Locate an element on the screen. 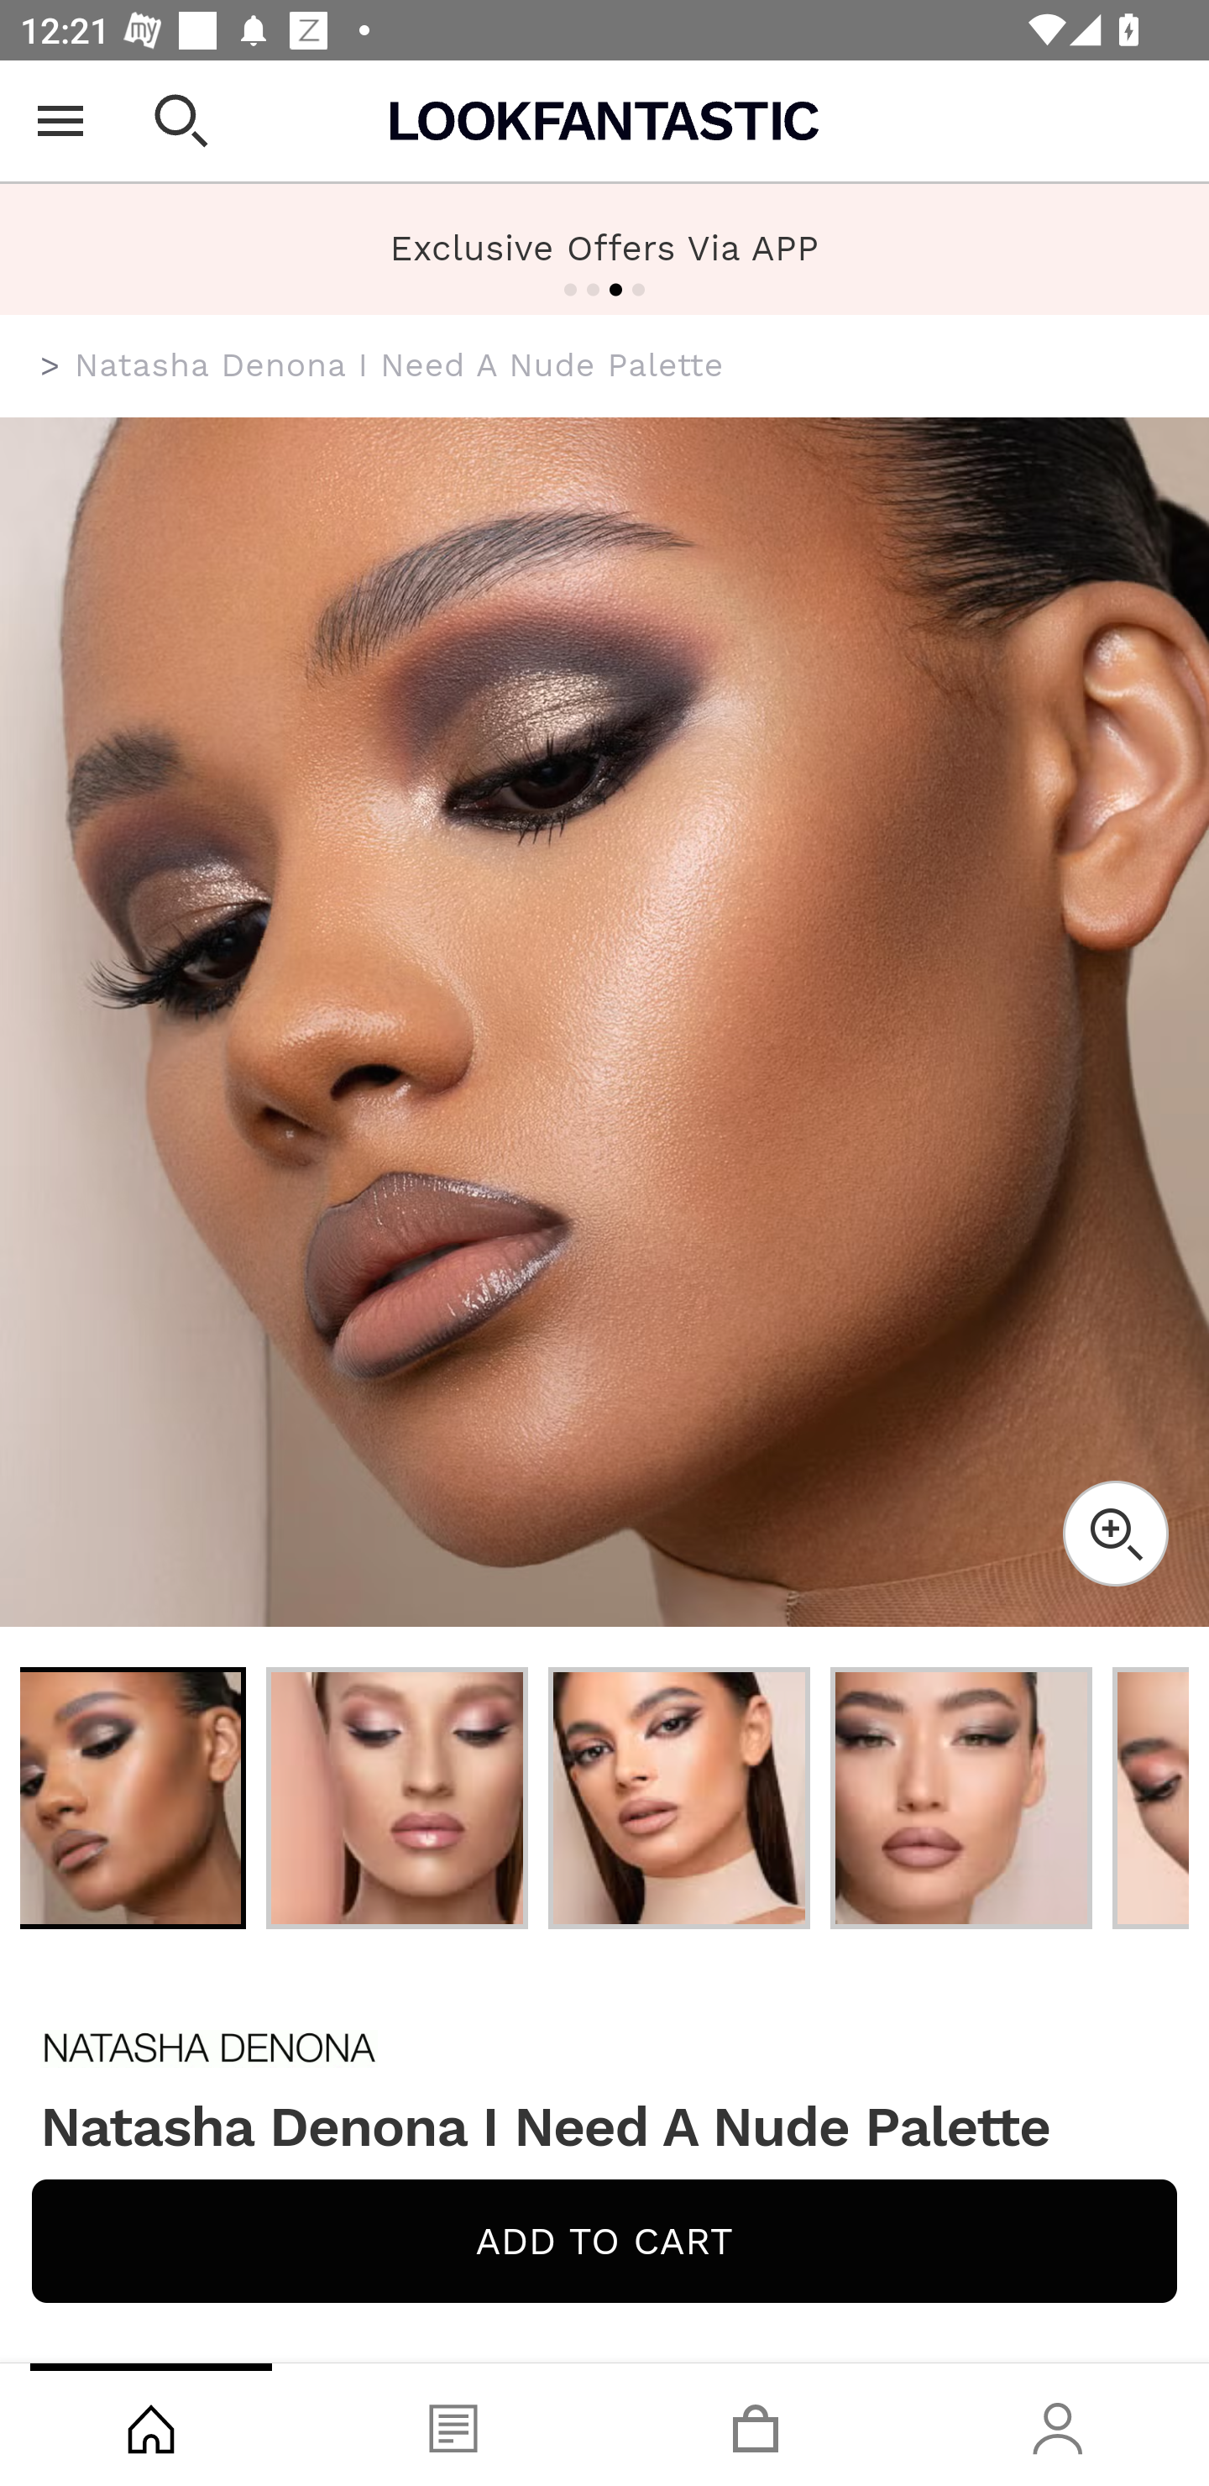 This screenshot has width=1209, height=2486. Shop, tab, 1 of 4 is located at coordinates (151, 2425).